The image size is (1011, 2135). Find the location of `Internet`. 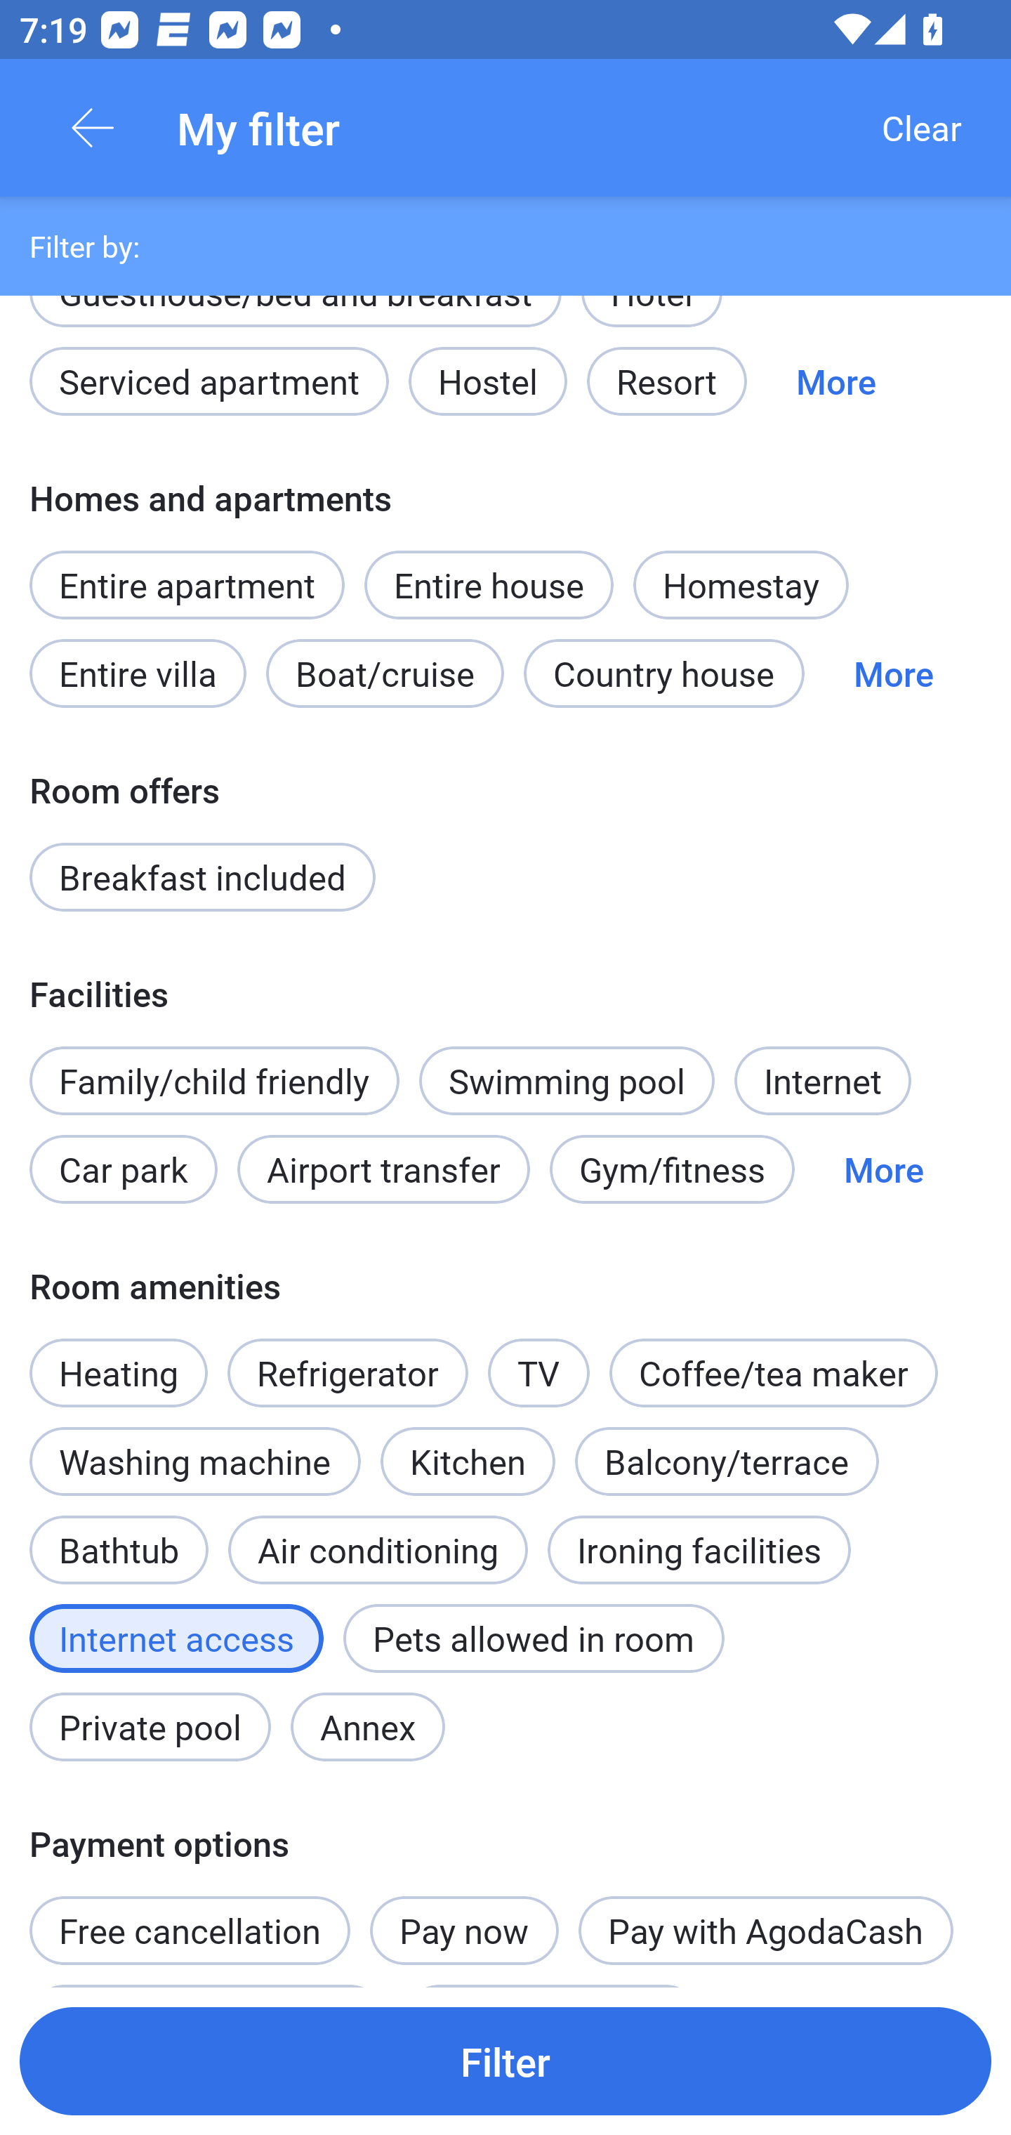

Internet is located at coordinates (822, 1082).